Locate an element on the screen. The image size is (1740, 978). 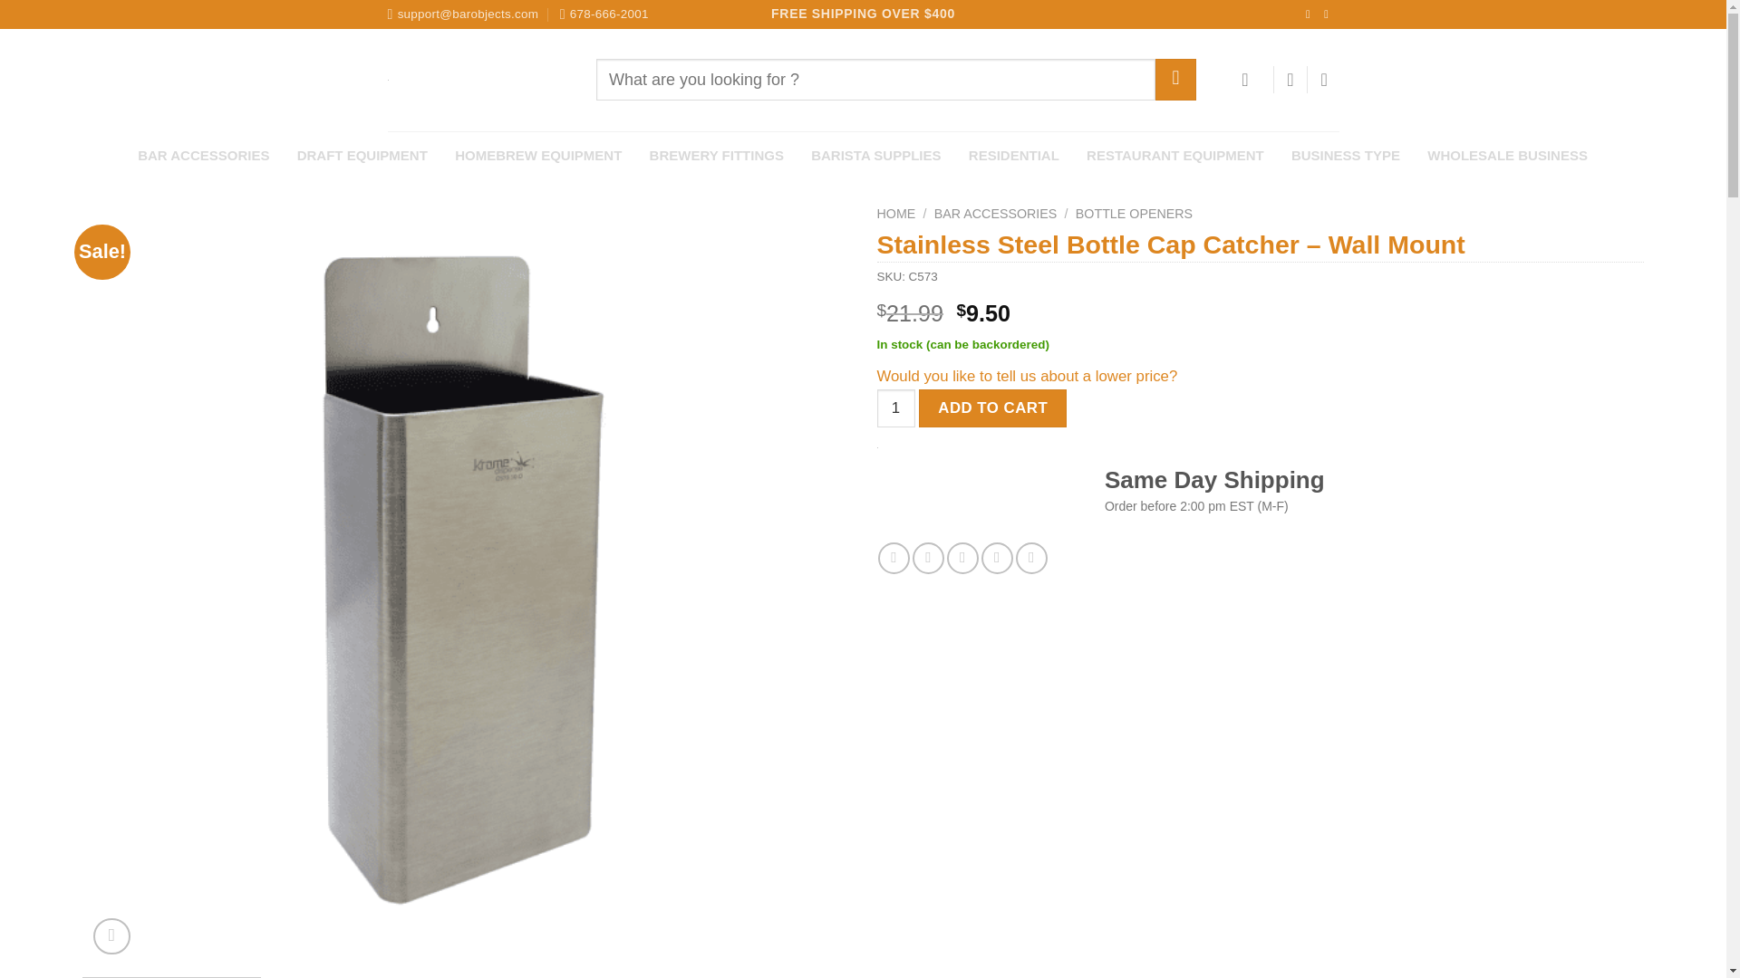
Follow on Instagram is located at coordinates (1330, 14).